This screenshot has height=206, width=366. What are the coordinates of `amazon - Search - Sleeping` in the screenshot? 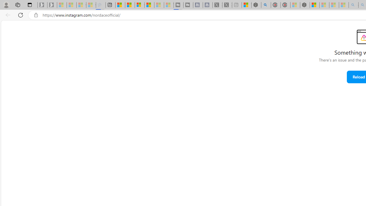 It's located at (353, 5).